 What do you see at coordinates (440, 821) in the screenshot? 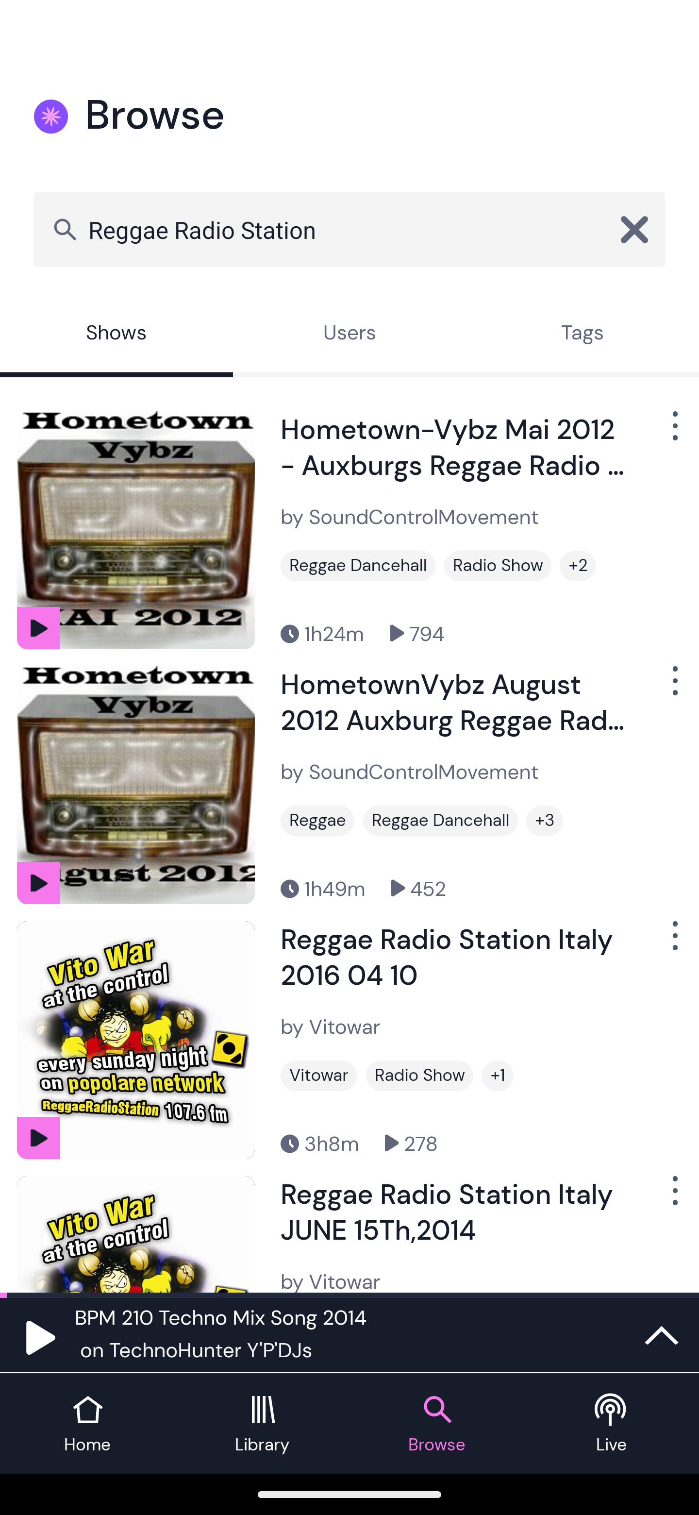
I see `Reggae Dancehall` at bounding box center [440, 821].